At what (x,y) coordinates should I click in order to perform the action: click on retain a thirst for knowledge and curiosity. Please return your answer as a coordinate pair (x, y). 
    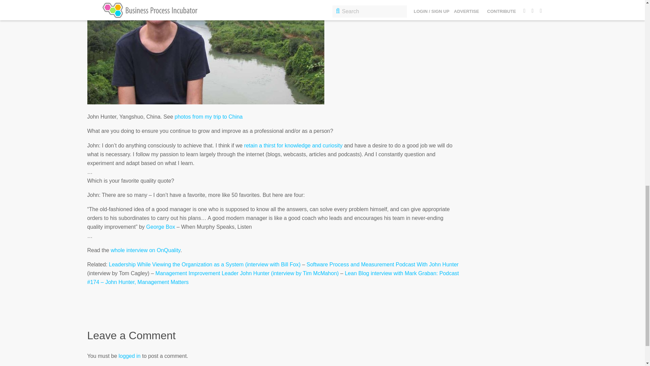
    Looking at the image, I should click on (293, 146).